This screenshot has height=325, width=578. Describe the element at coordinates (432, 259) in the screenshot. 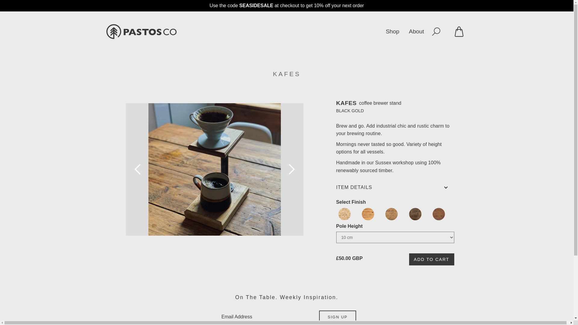

I see `Add to Cart` at that location.